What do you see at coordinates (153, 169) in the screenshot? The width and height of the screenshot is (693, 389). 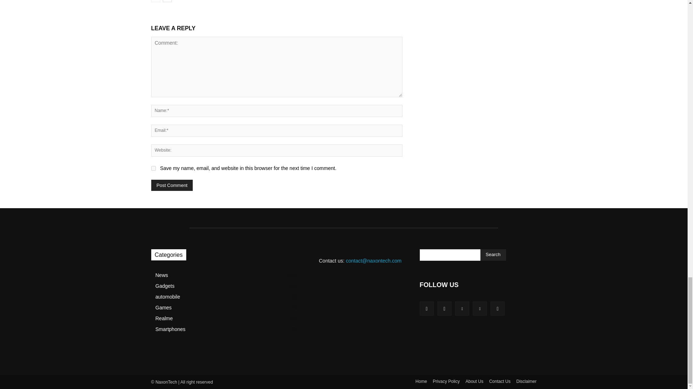 I see `yes` at bounding box center [153, 169].